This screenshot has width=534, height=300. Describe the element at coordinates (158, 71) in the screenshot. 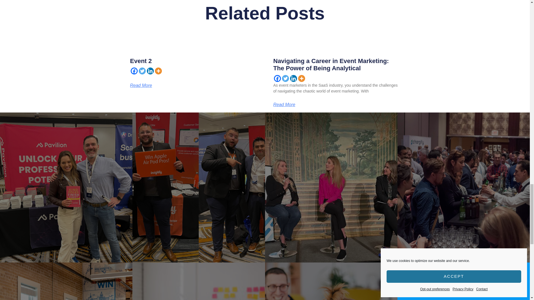

I see `More` at that location.